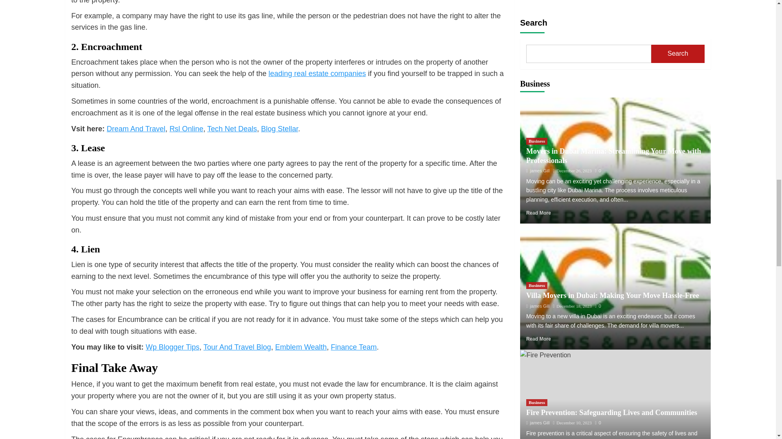 The image size is (782, 439). I want to click on Wp Blogger Tips, so click(172, 347).